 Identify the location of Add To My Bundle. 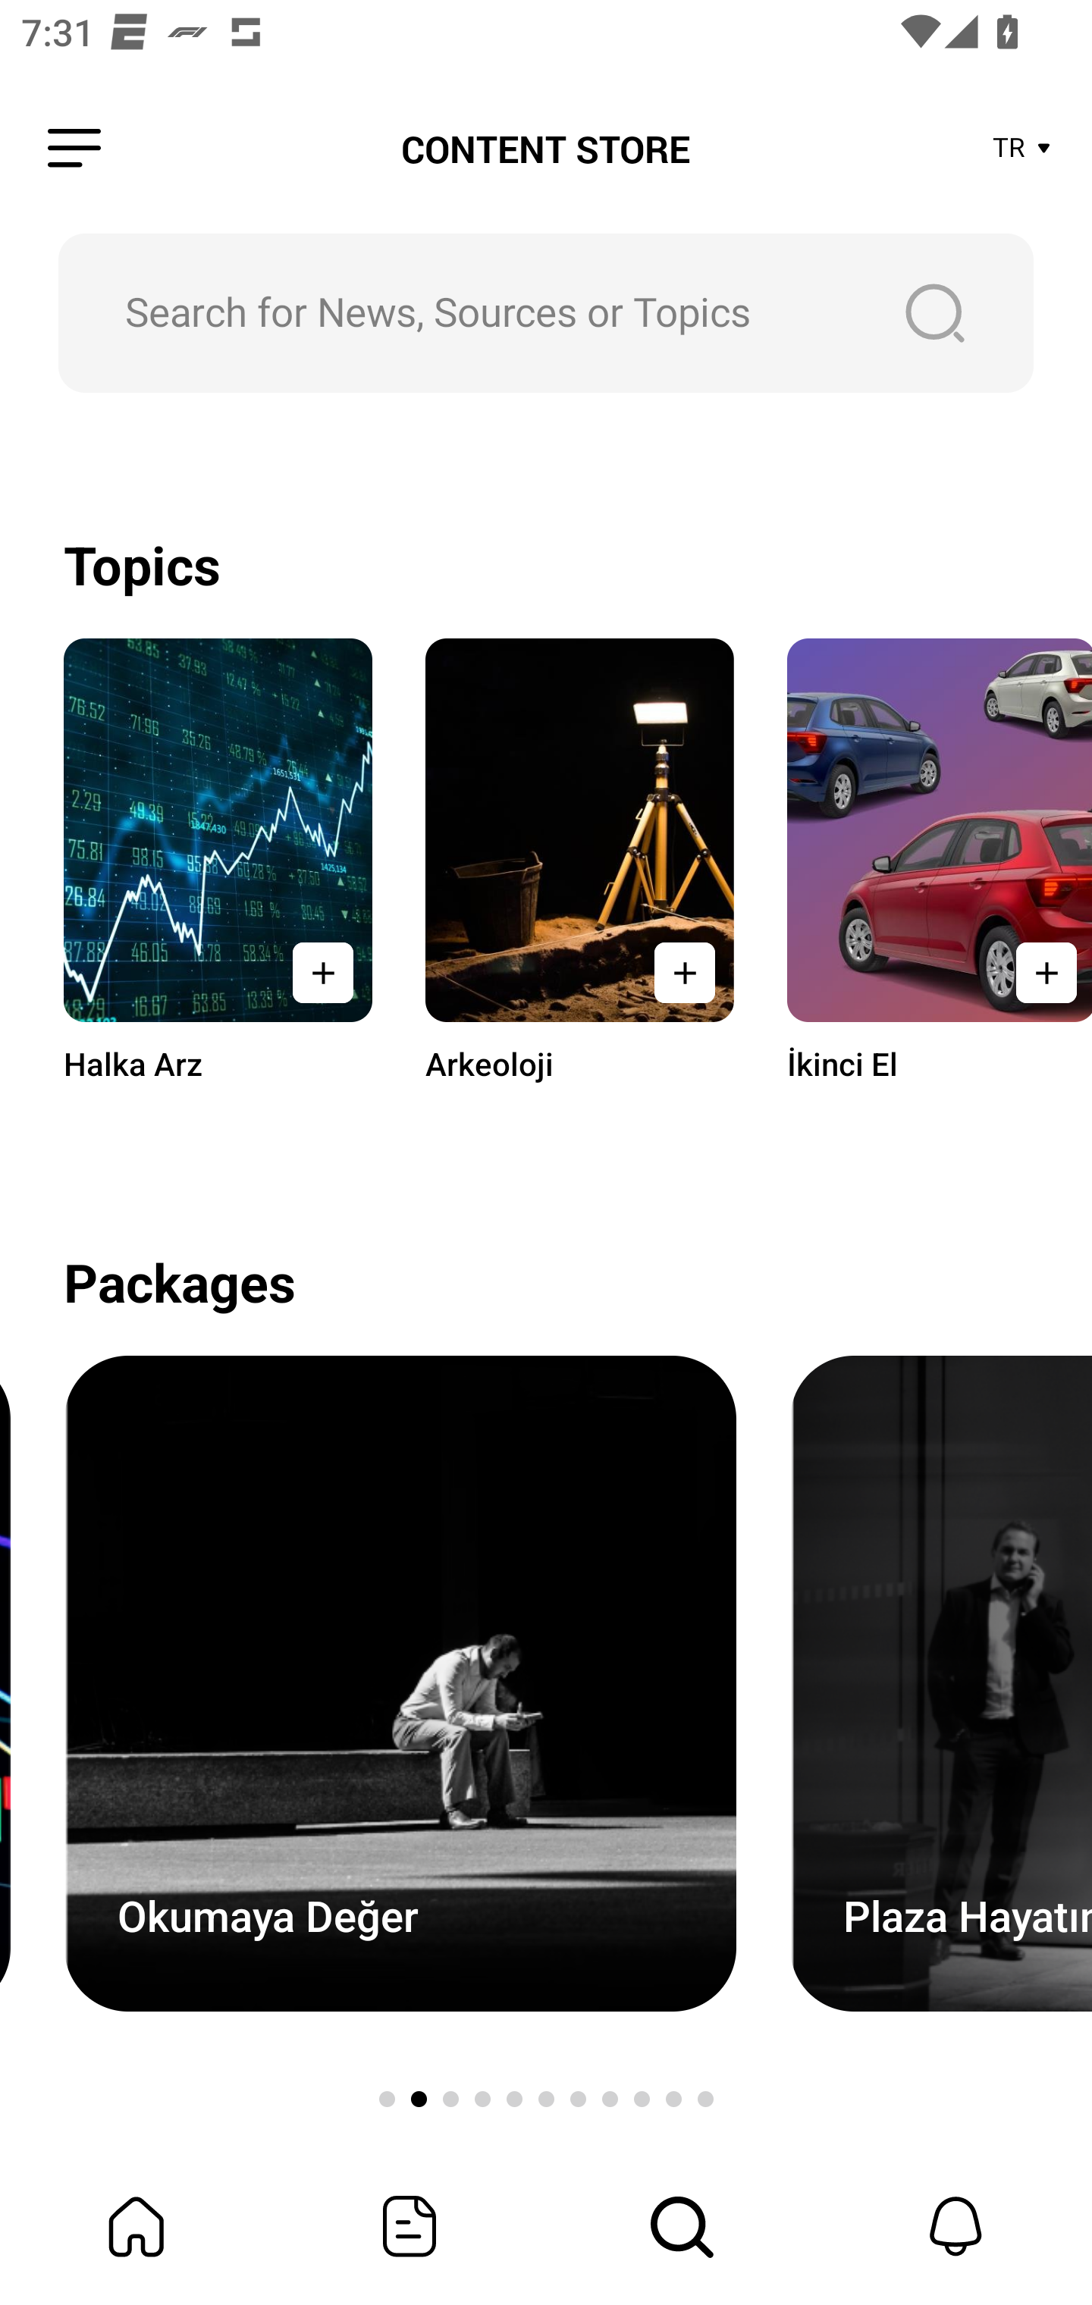
(323, 972).